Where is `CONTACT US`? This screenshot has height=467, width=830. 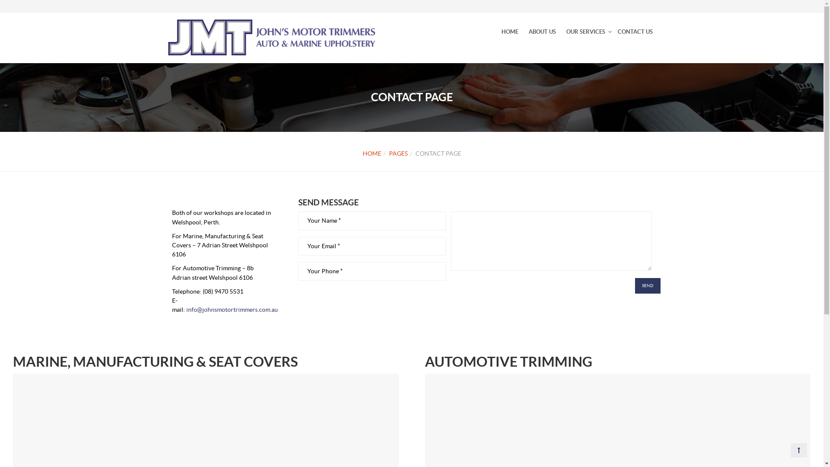 CONTACT US is located at coordinates (635, 32).